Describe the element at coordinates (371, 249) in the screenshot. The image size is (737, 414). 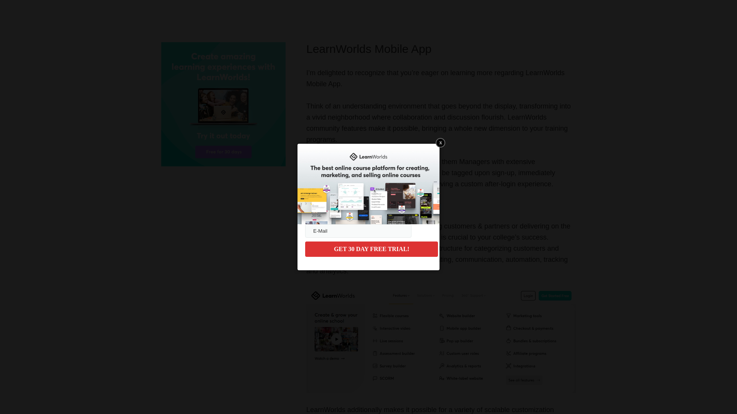
I see `GET 30 DAY FREE TRIAL!` at that location.